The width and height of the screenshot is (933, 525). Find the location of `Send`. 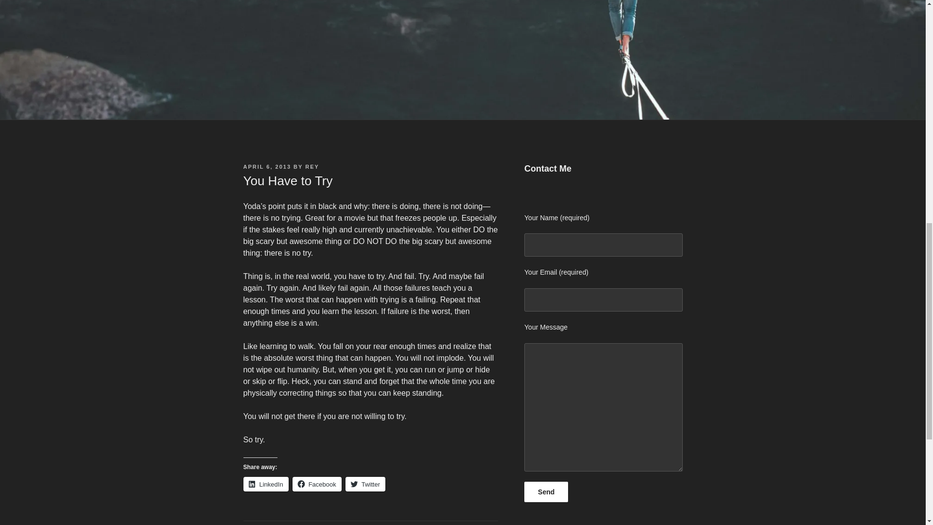

Send is located at coordinates (546, 492).